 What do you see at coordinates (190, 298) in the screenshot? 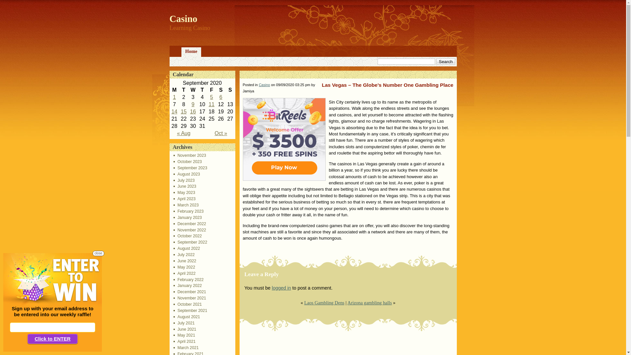
I see `November 2021` at bounding box center [190, 298].